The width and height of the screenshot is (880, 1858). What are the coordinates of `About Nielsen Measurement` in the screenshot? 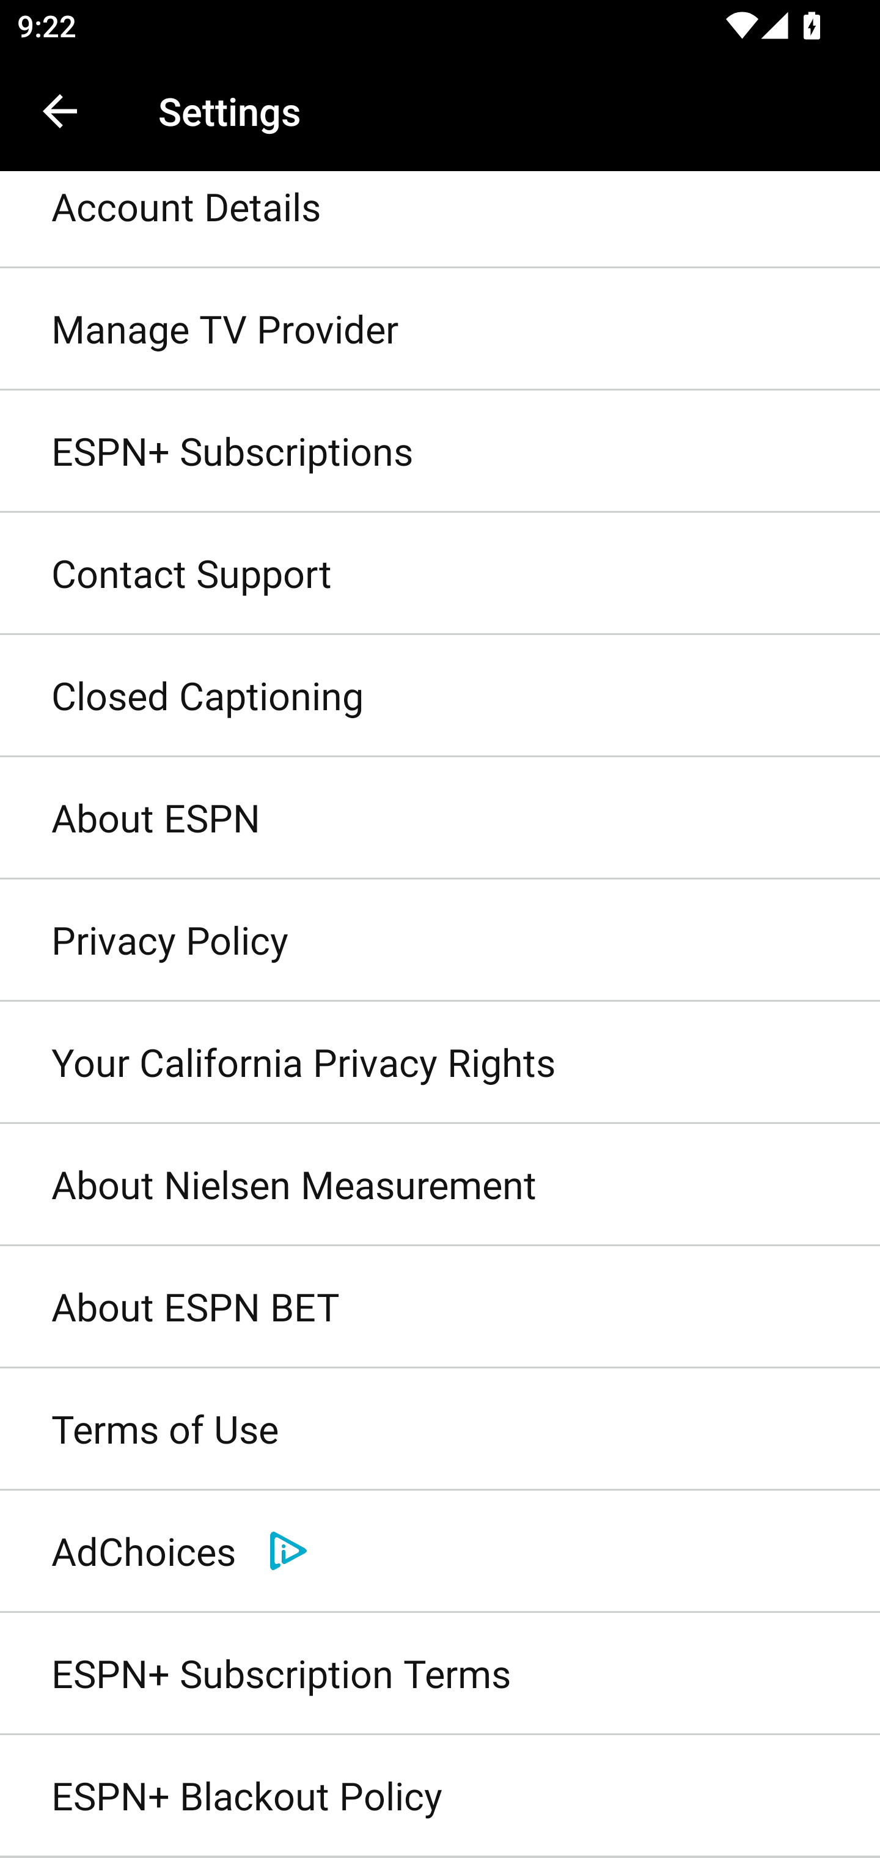 It's located at (440, 1185).